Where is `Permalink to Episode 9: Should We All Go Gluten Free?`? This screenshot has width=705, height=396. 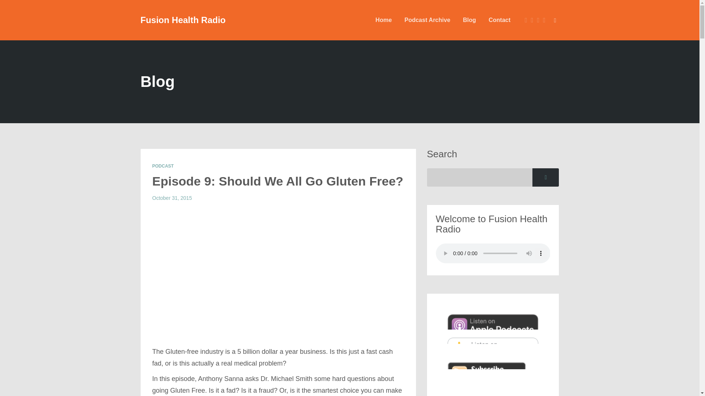
Permalink to Episode 9: Should We All Go Gluten Free? is located at coordinates (278, 181).